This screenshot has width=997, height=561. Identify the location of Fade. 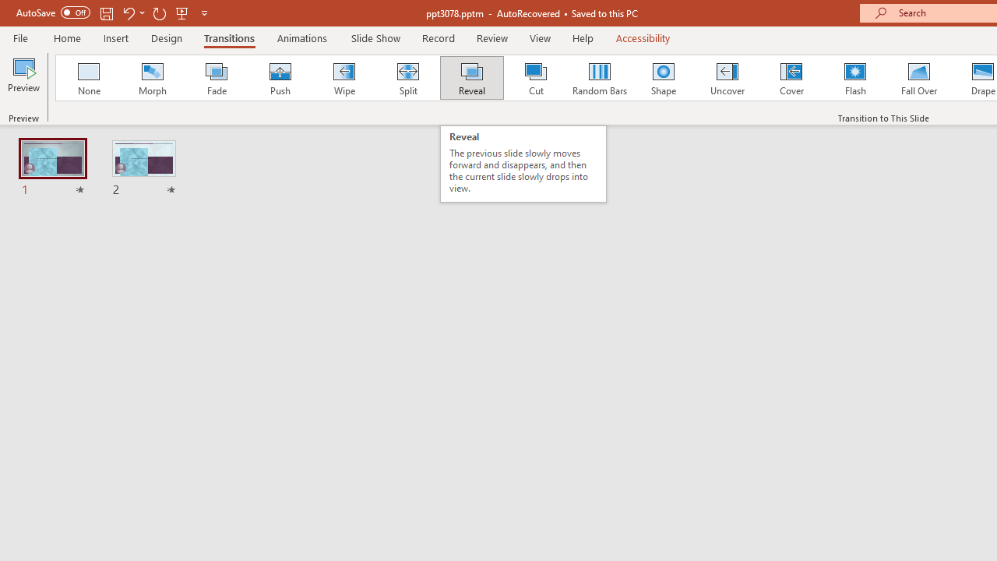
(216, 78).